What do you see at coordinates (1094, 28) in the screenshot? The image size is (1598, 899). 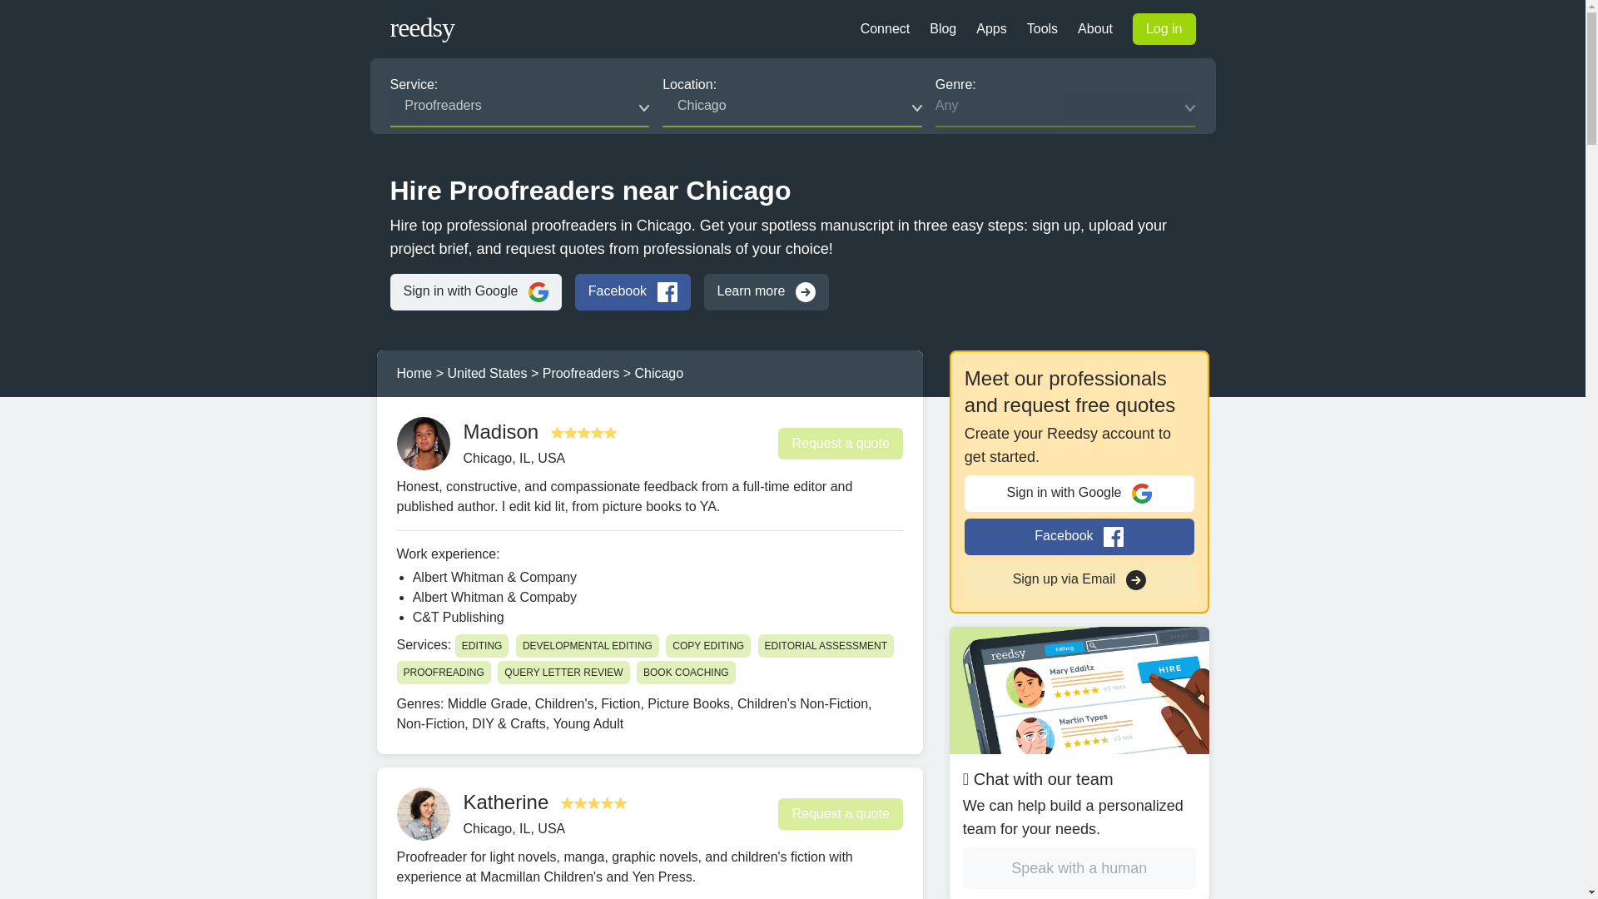 I see `About` at bounding box center [1094, 28].